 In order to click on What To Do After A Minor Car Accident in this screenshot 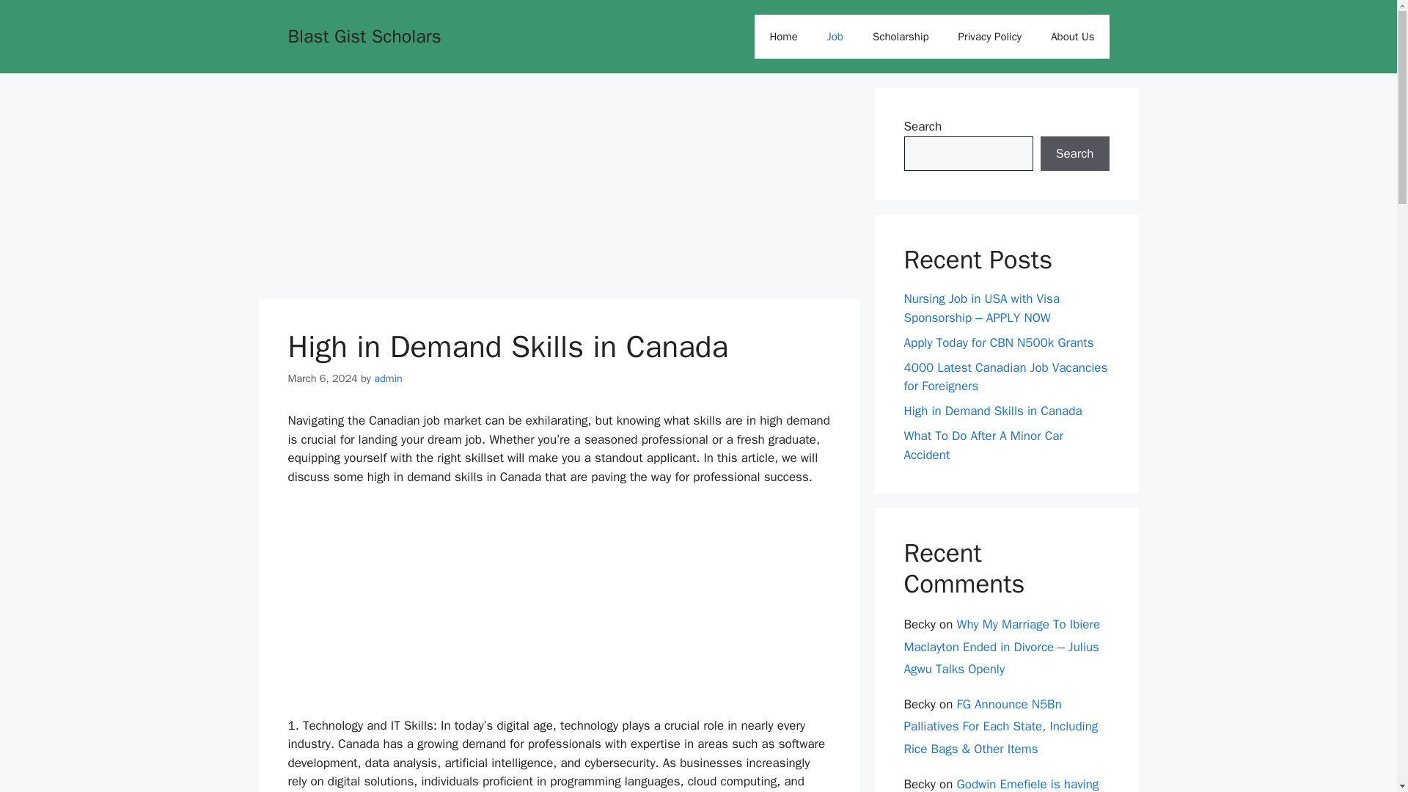, I will do `click(983, 445)`.